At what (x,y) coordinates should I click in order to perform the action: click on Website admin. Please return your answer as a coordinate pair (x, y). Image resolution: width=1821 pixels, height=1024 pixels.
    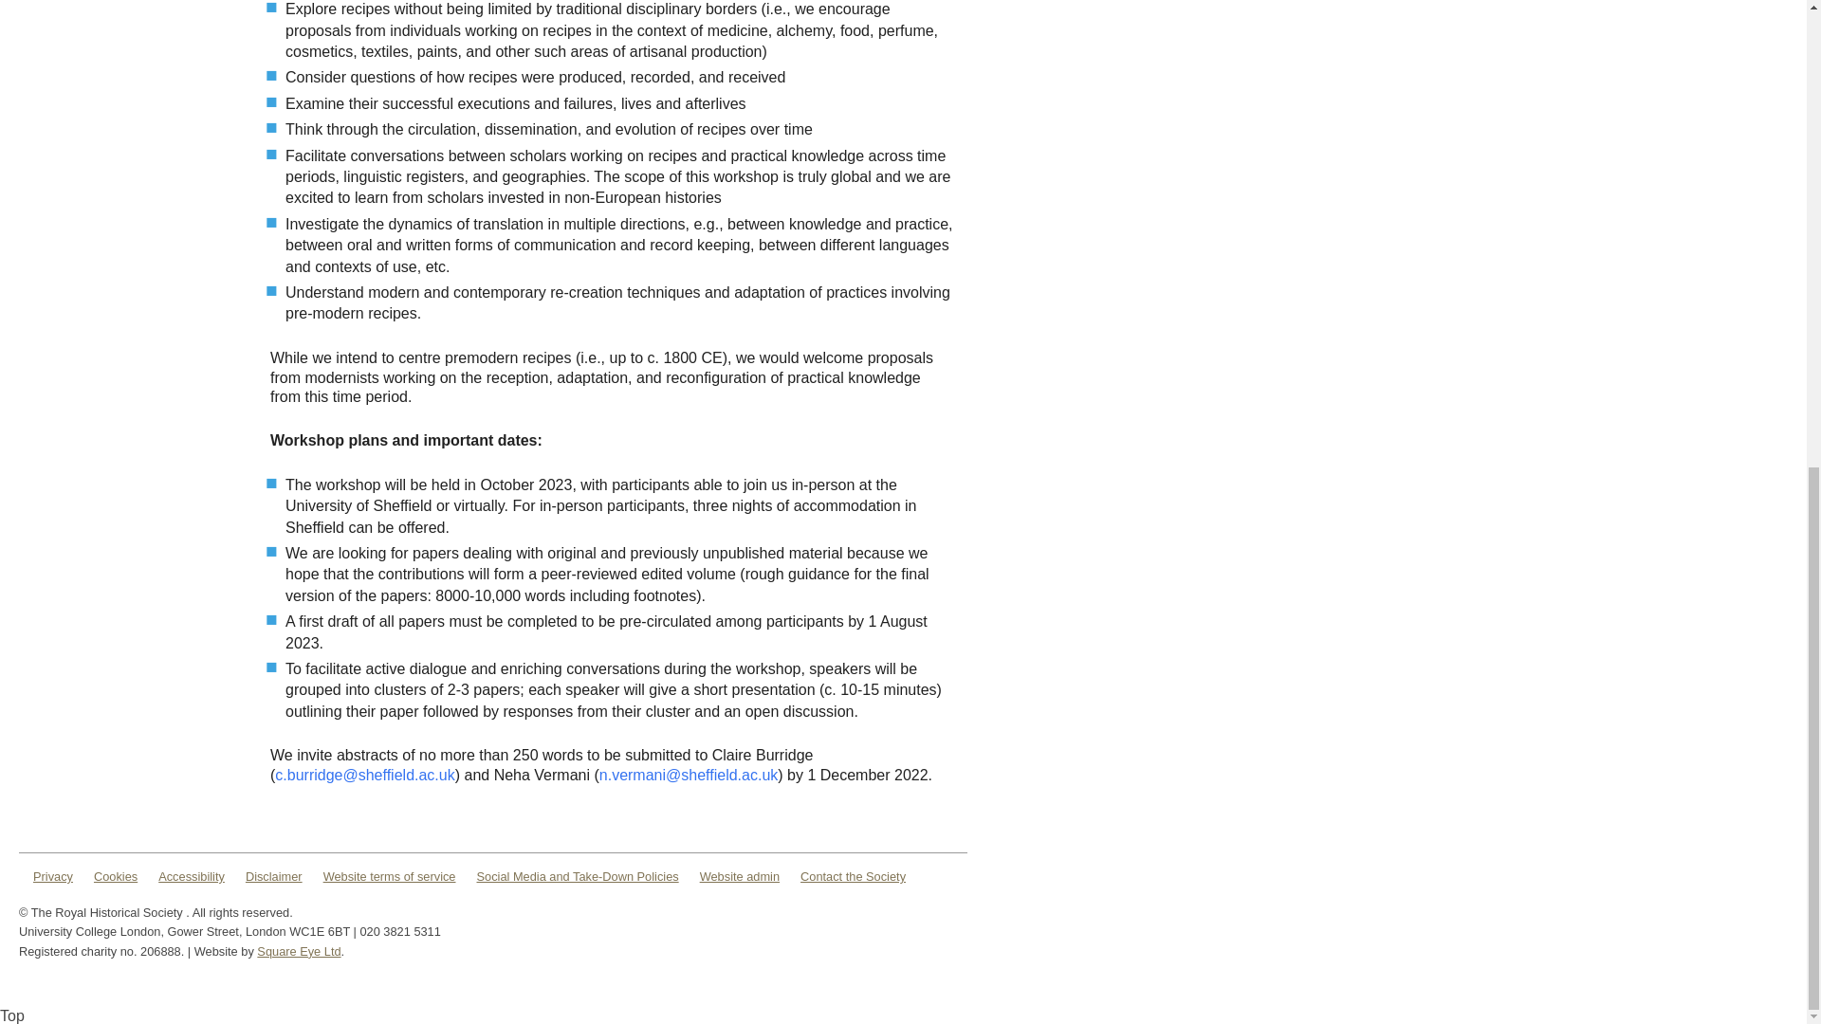
    Looking at the image, I should click on (739, 876).